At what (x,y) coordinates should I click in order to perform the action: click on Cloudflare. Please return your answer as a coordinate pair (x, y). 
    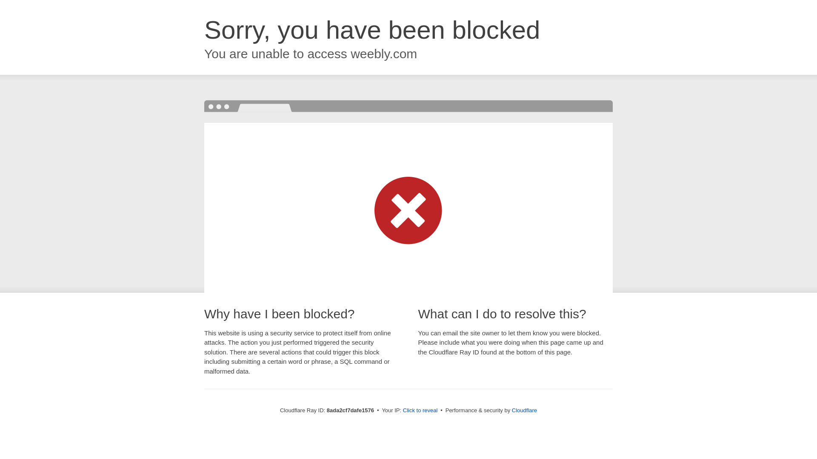
    Looking at the image, I should click on (524, 410).